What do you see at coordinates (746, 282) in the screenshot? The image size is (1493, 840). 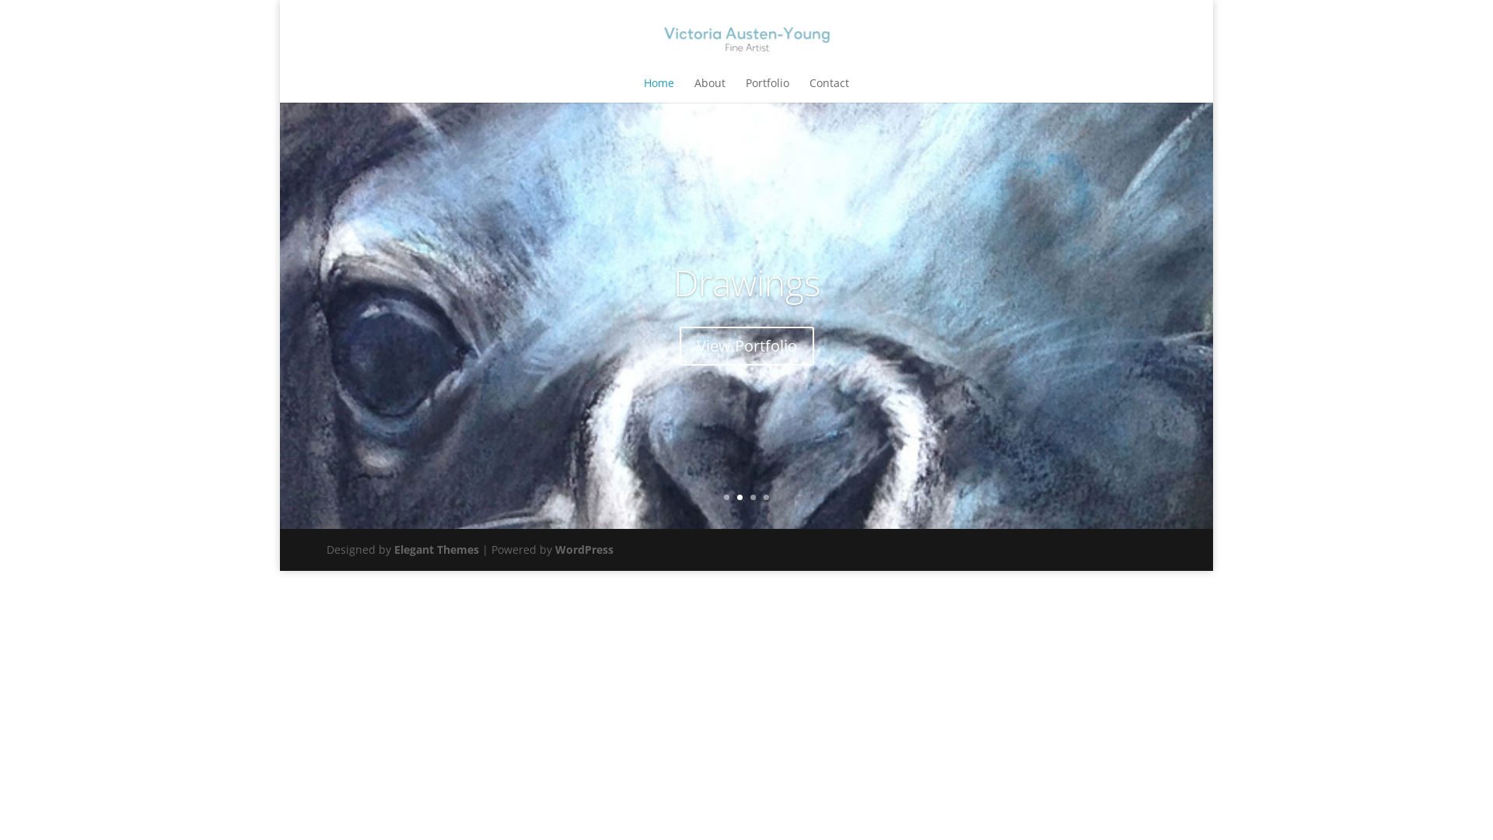 I see `Drawings` at bounding box center [746, 282].